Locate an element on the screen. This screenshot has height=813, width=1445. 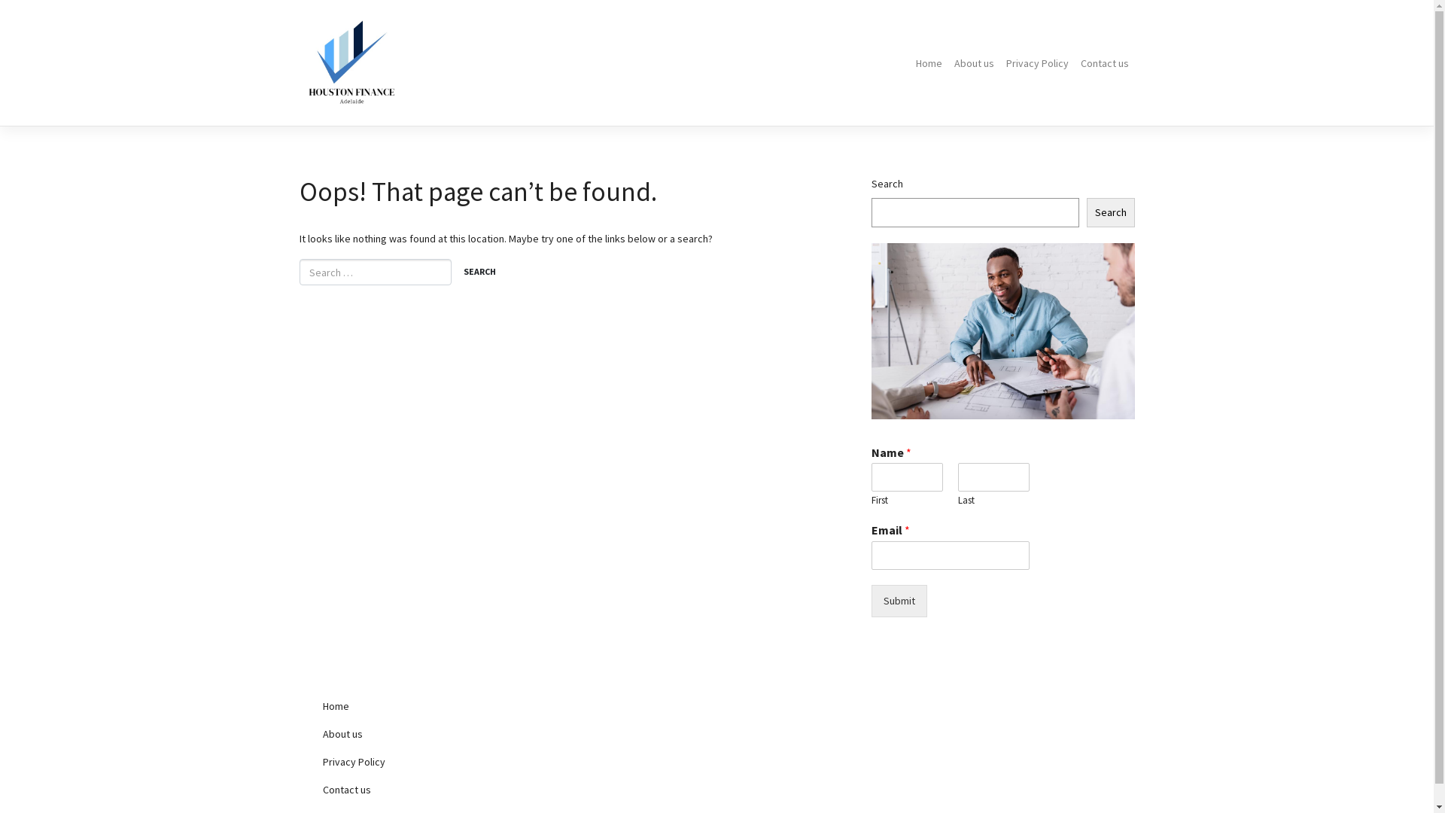
Contact us is located at coordinates (1105, 63).